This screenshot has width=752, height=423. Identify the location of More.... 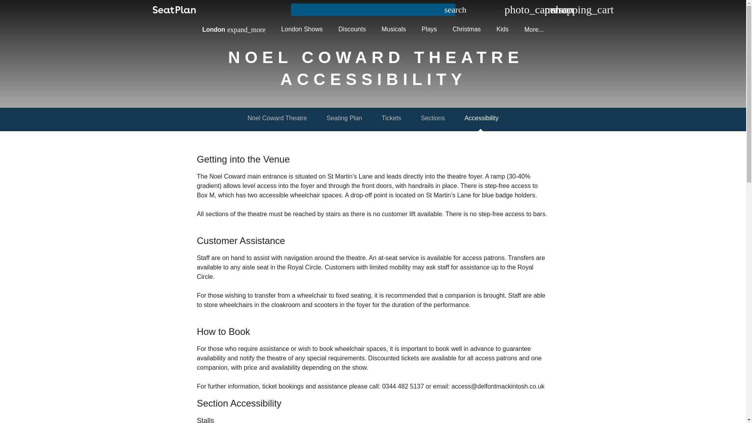
(534, 29).